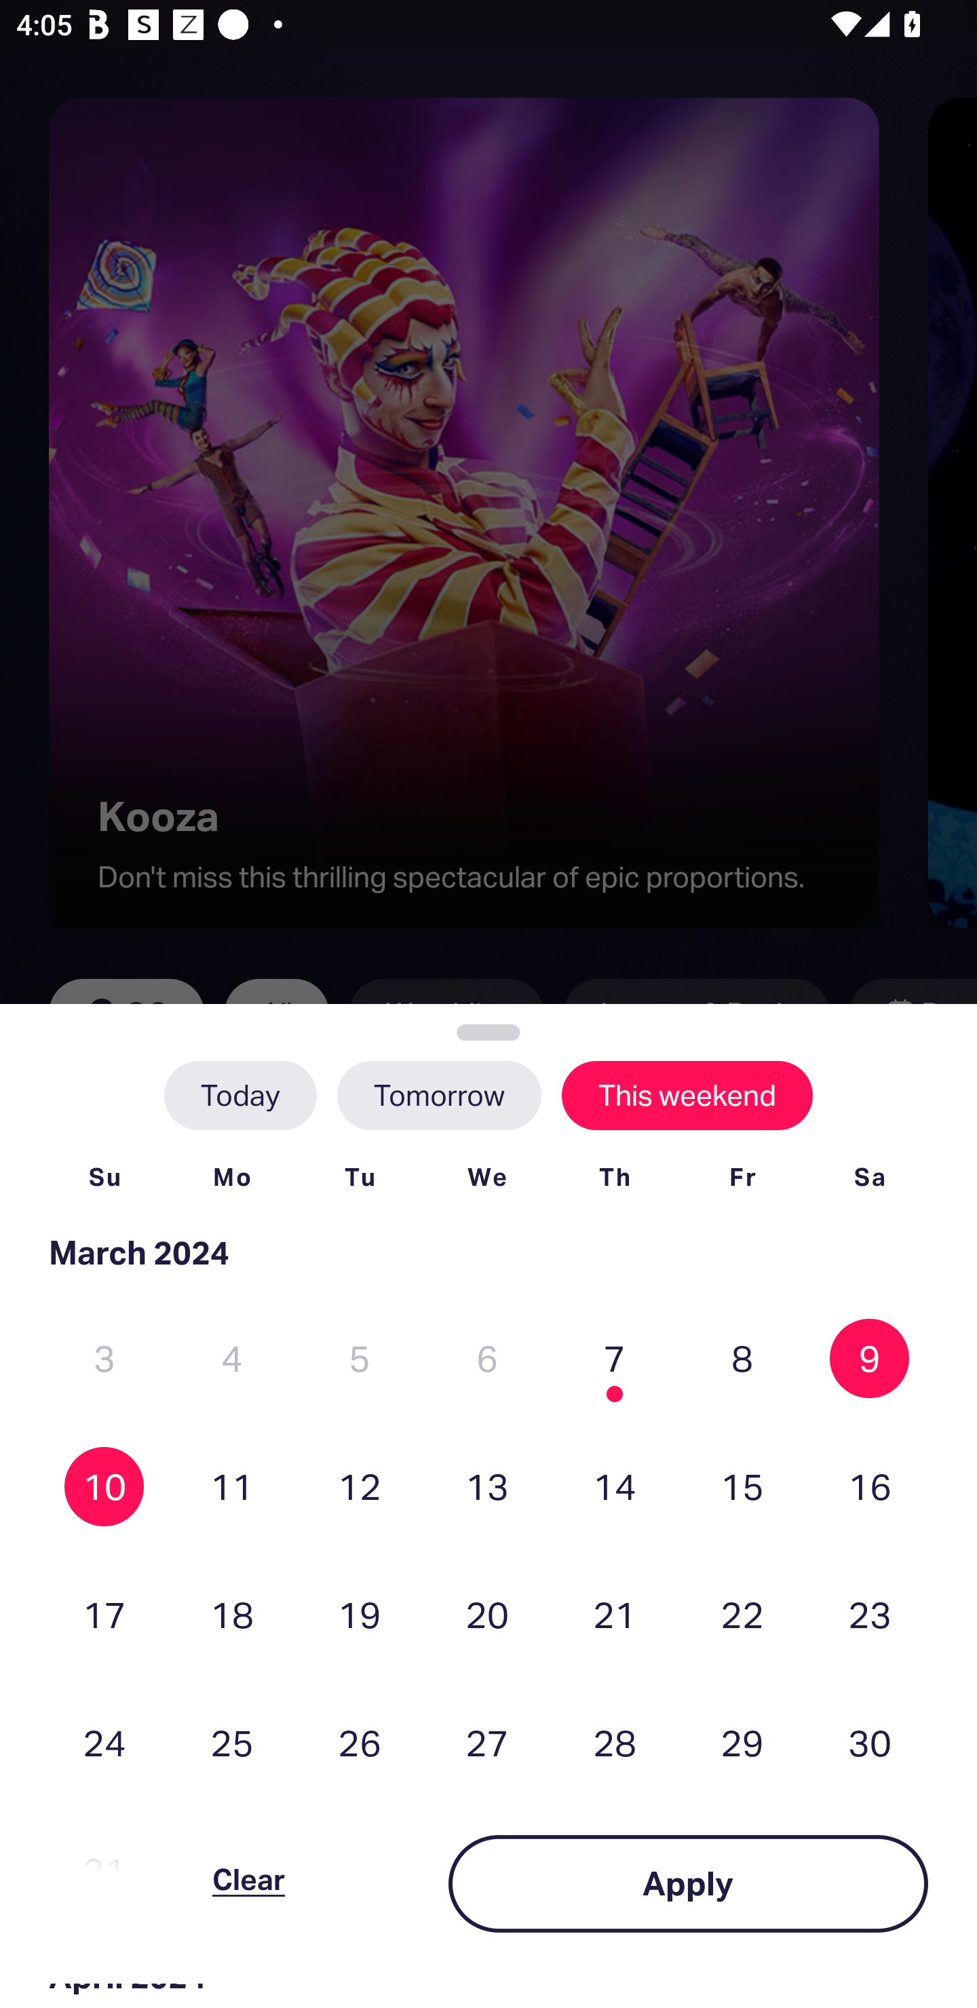 Image resolution: width=977 pixels, height=2008 pixels. Describe the element at coordinates (360, 1486) in the screenshot. I see `12` at that location.